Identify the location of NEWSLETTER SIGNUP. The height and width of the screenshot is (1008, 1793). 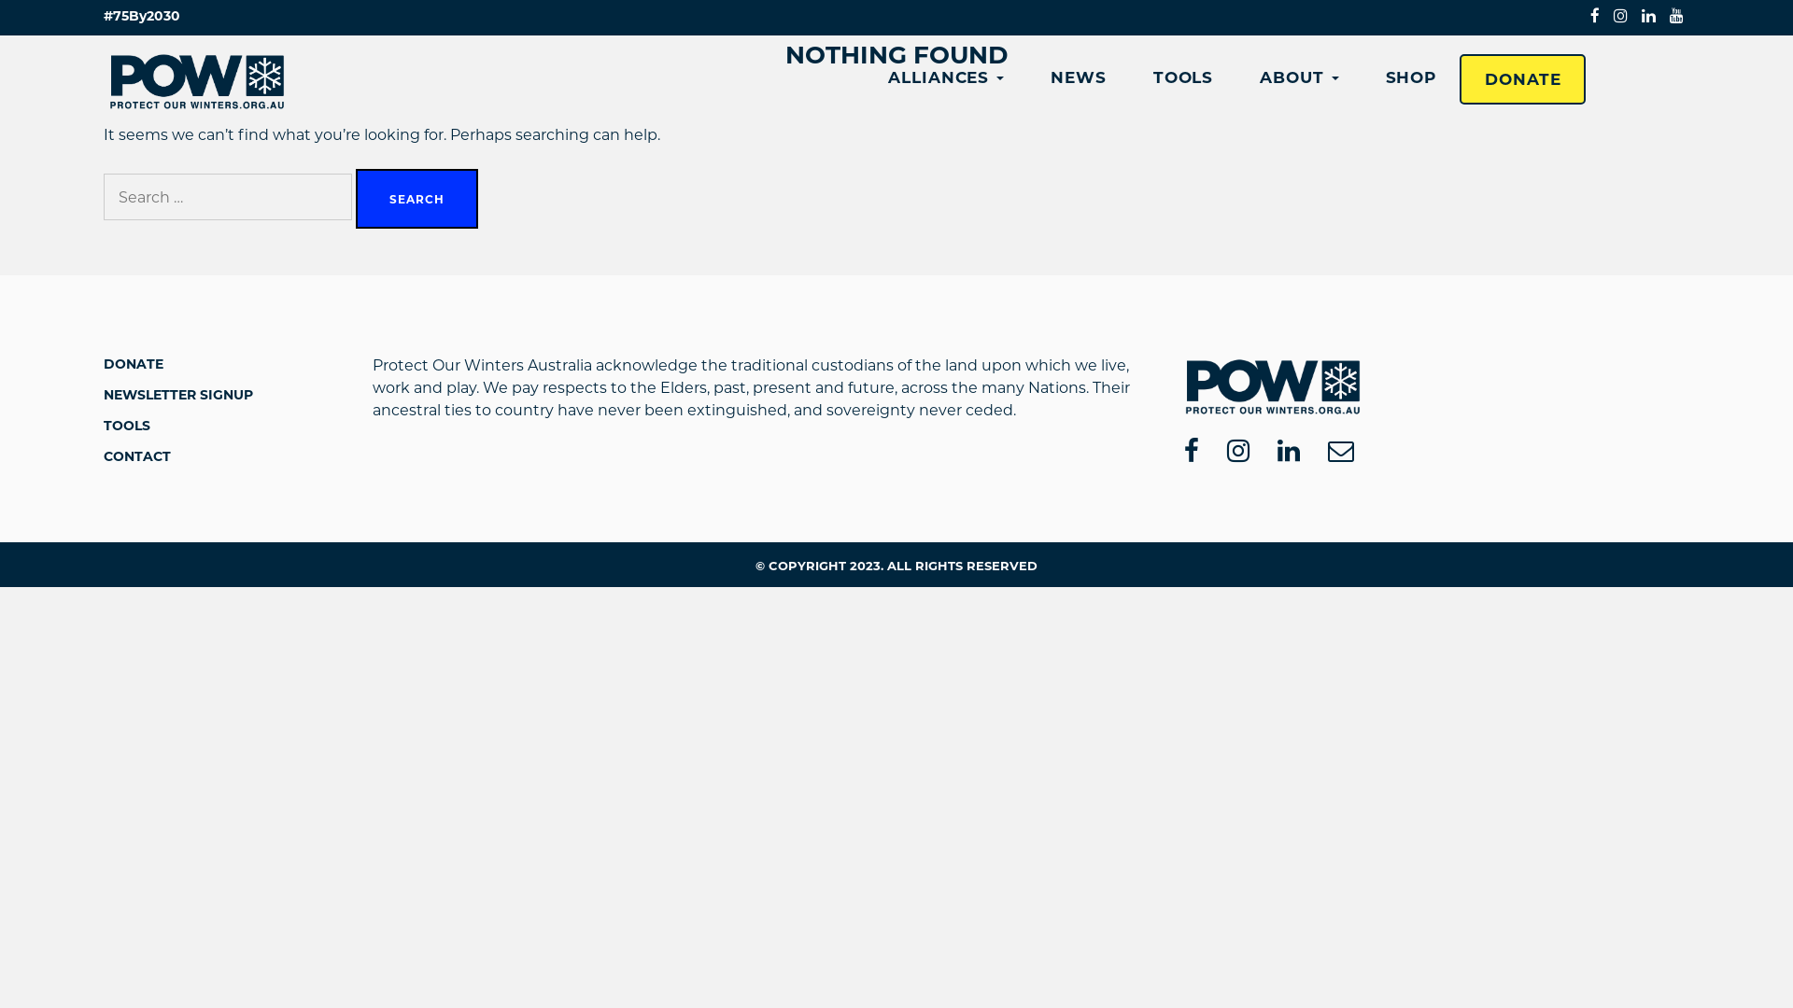
(178, 395).